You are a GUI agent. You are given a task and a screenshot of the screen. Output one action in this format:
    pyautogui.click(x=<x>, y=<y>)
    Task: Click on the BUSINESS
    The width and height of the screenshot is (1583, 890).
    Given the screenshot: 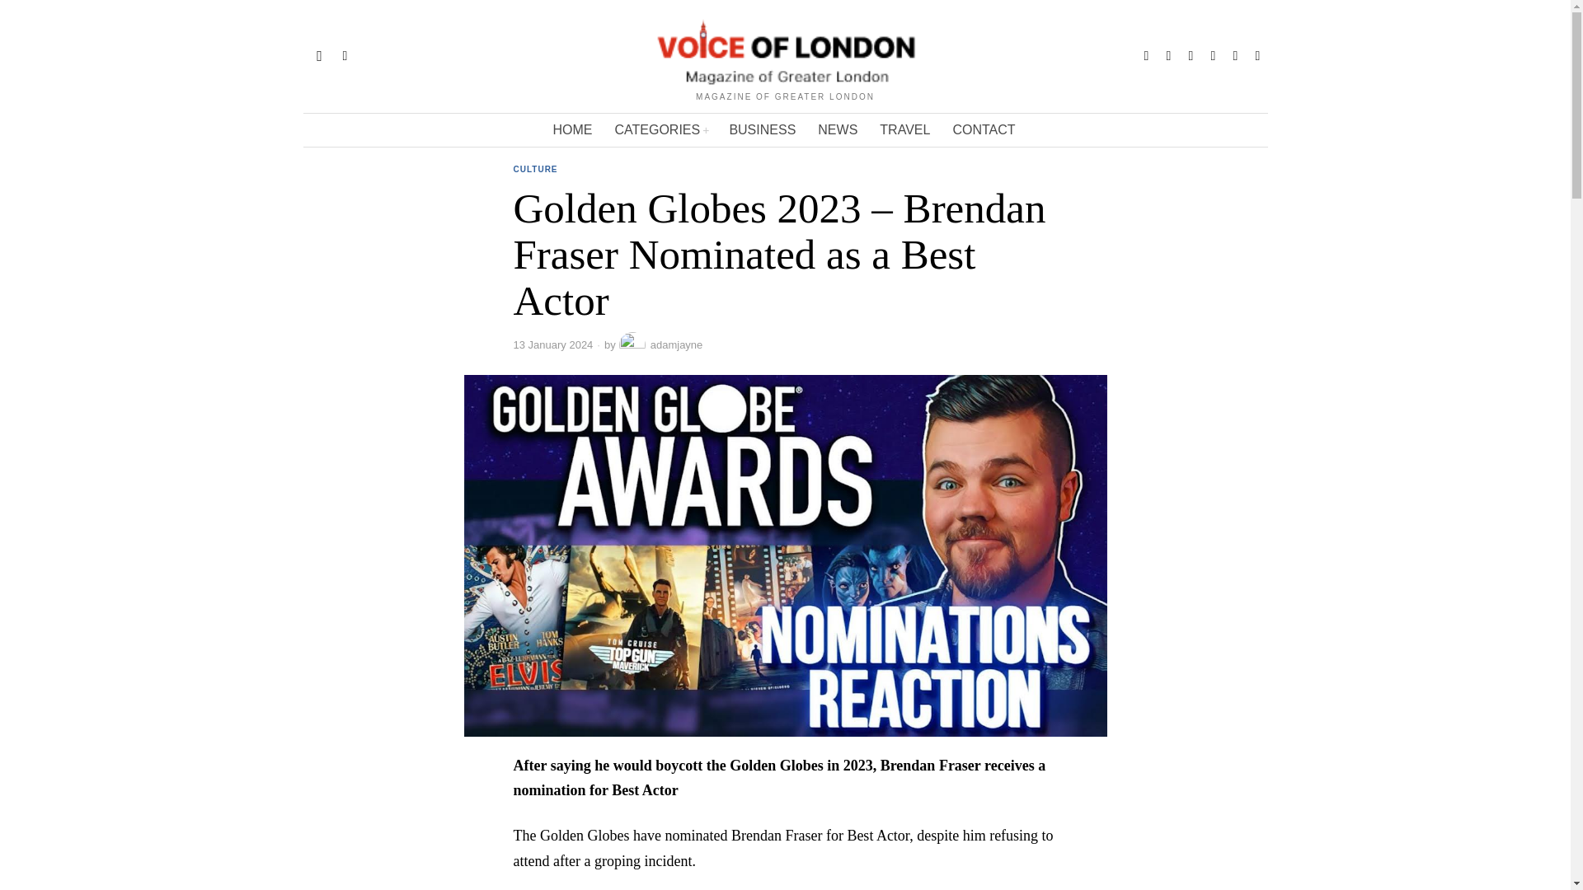 What is the action you would take?
    pyautogui.click(x=763, y=130)
    